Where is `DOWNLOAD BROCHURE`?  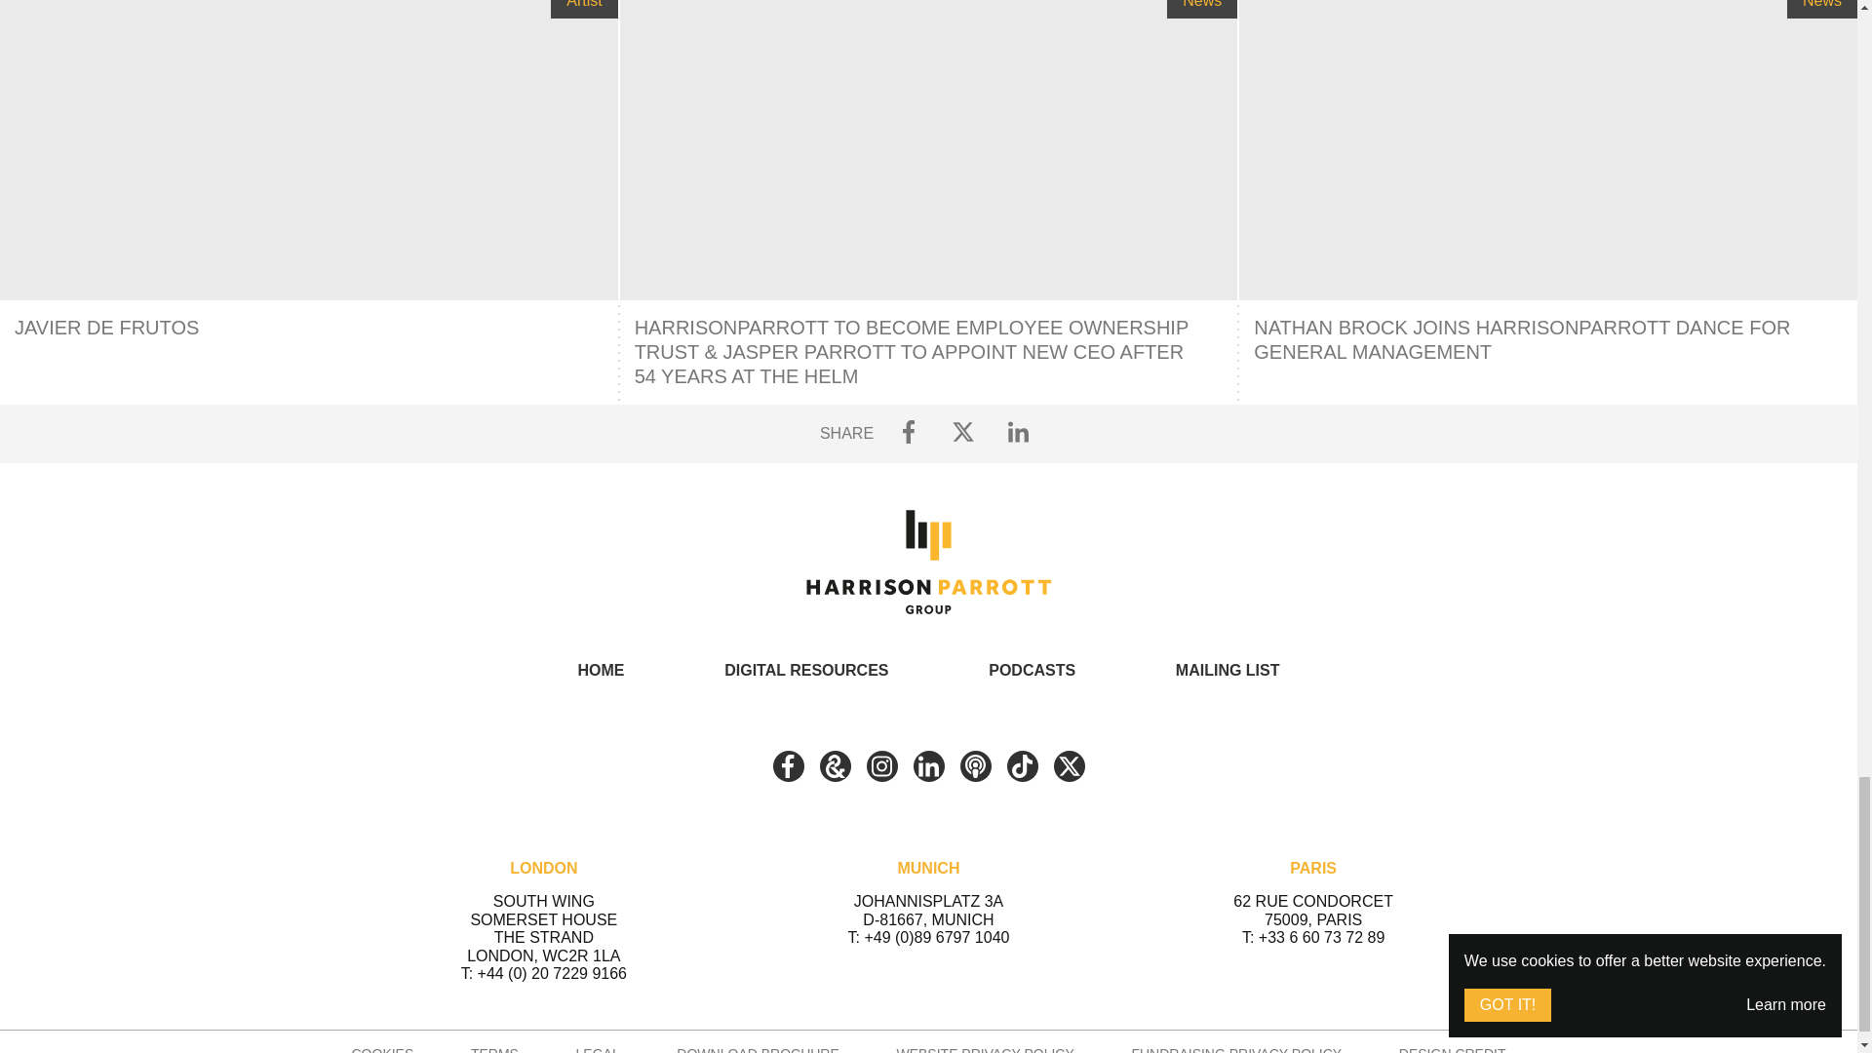 DOWNLOAD BROCHURE is located at coordinates (757, 1049).